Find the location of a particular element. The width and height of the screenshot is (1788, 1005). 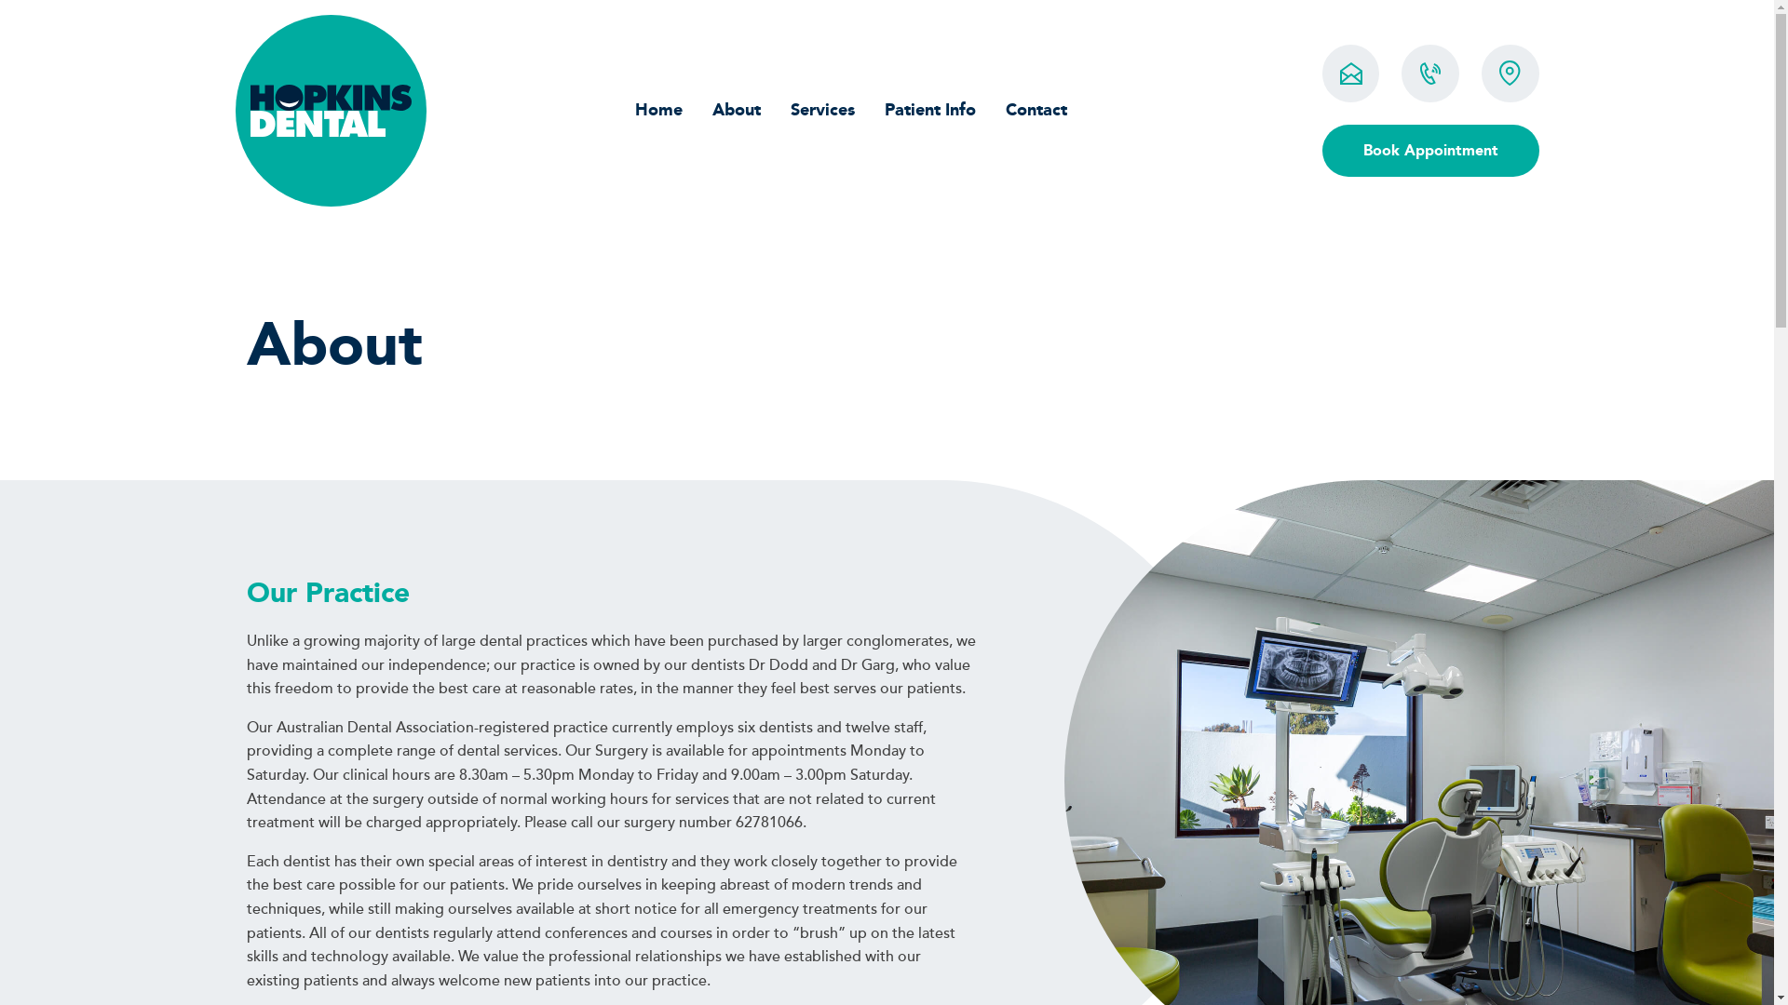

Home is located at coordinates (659, 110).